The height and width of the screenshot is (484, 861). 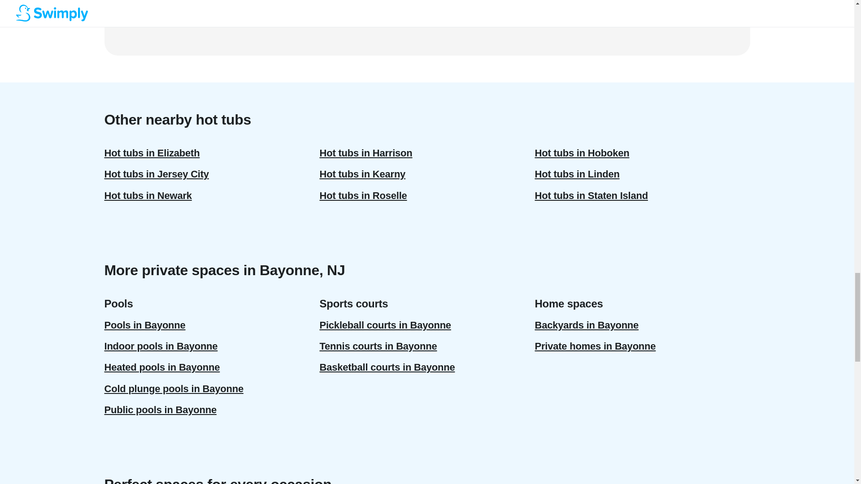 What do you see at coordinates (212, 367) in the screenshot?
I see `Heated pools in Bayonne` at bounding box center [212, 367].